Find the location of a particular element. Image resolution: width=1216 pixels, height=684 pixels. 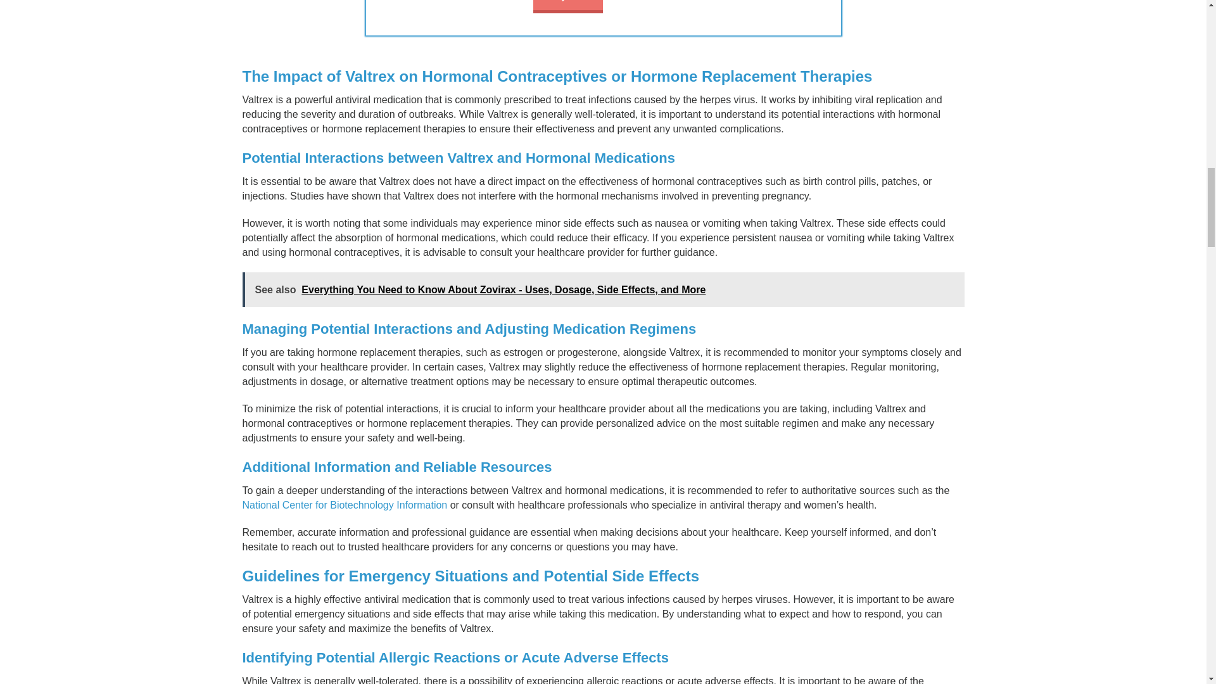

Buy Now is located at coordinates (568, 6).